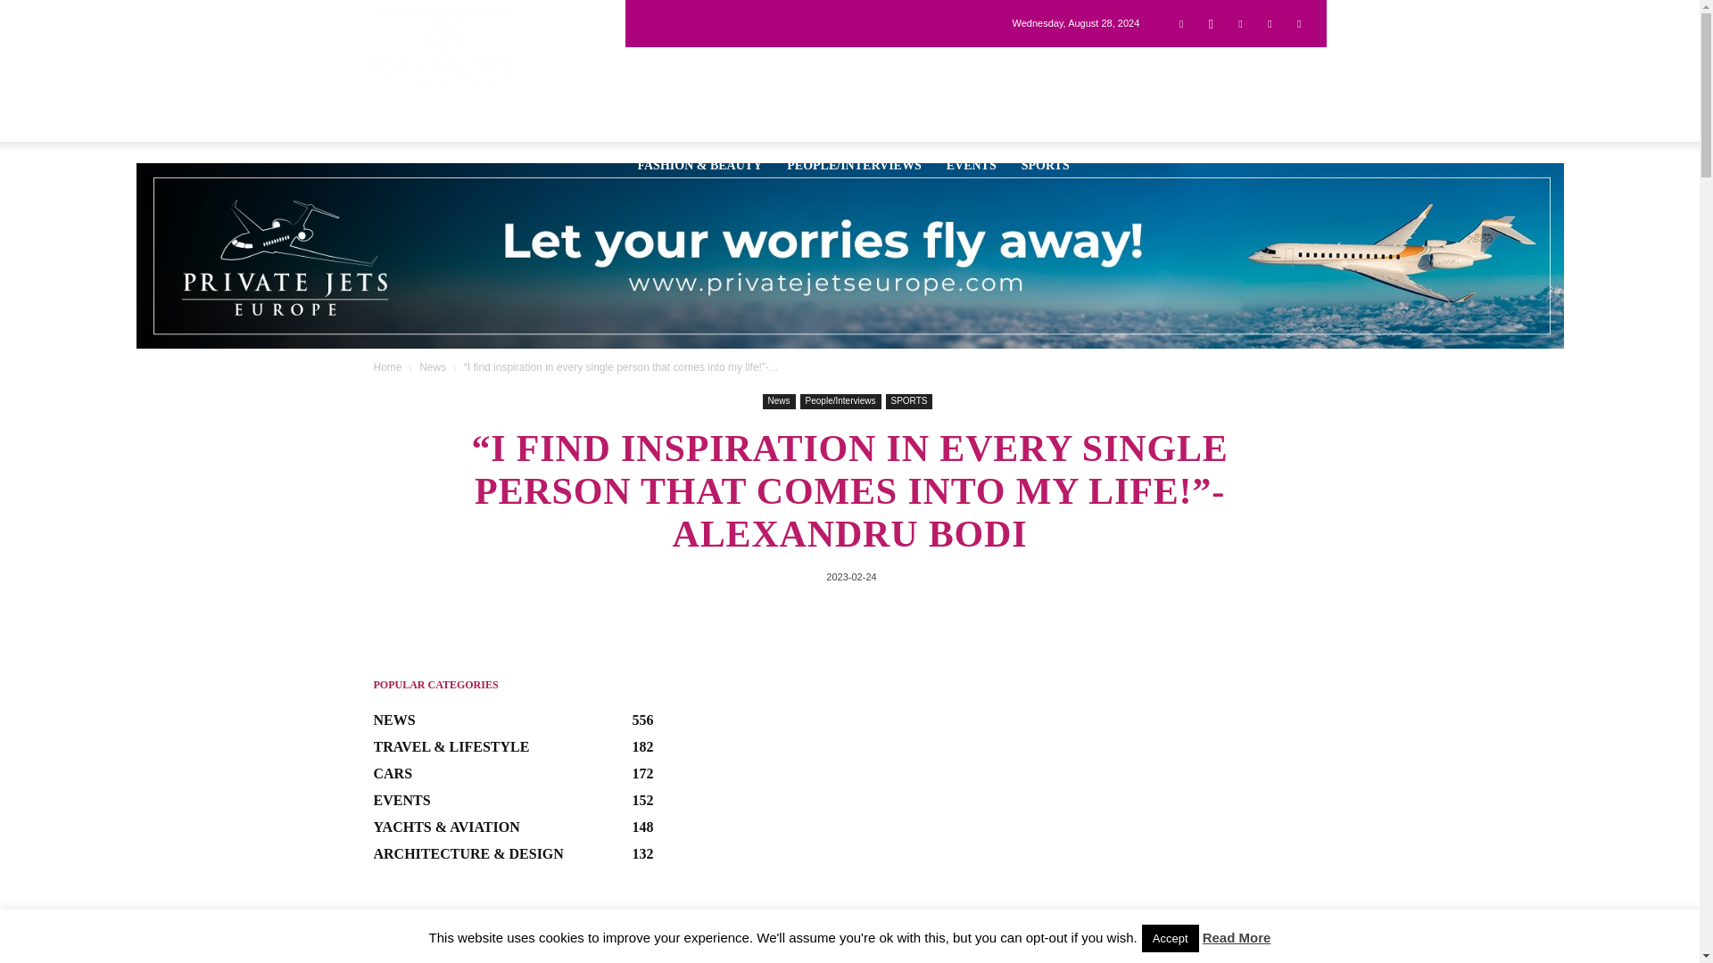 The image size is (1713, 963). Describe the element at coordinates (655, 70) in the screenshot. I see `NEWS` at that location.